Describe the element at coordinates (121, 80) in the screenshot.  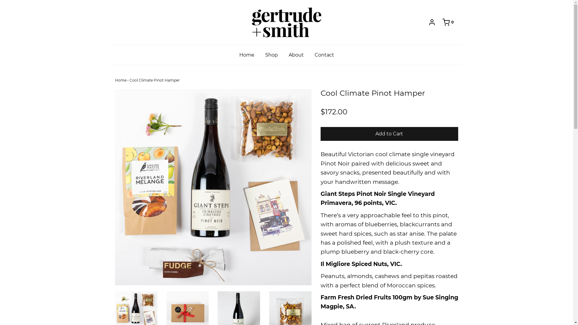
I see `Home` at that location.